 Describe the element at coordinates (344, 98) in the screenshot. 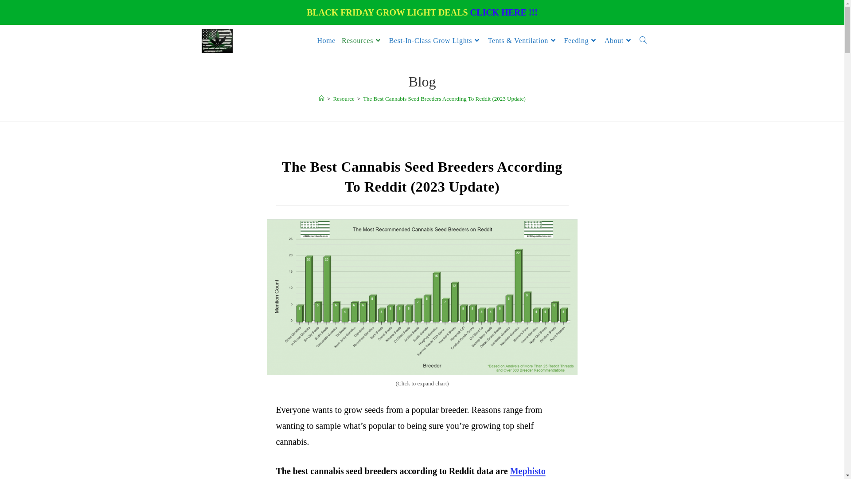

I see `Resource` at that location.